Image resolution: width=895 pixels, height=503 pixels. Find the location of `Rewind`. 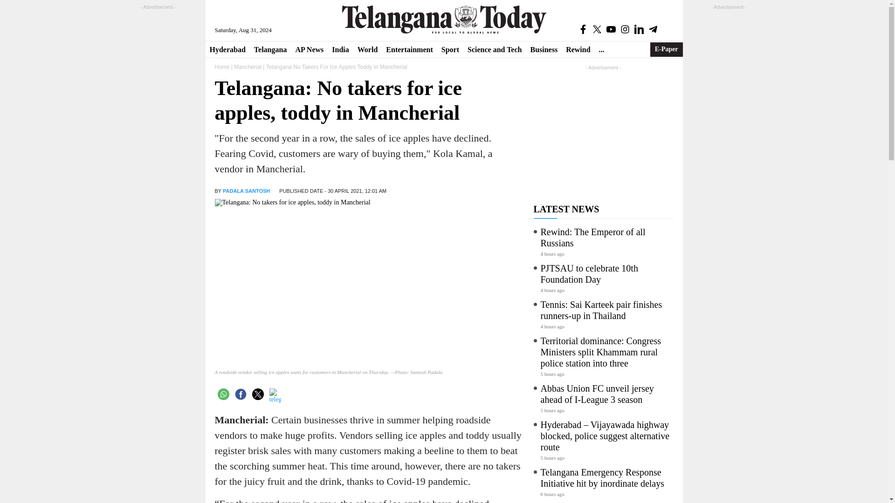

Rewind is located at coordinates (578, 49).